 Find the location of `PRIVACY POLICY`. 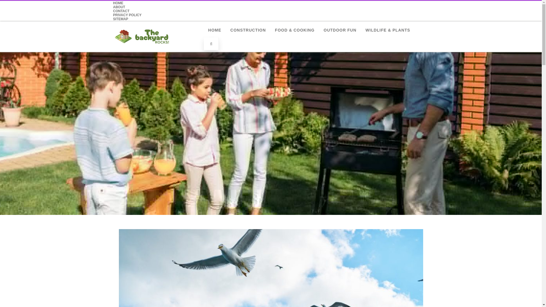

PRIVACY POLICY is located at coordinates (127, 15).